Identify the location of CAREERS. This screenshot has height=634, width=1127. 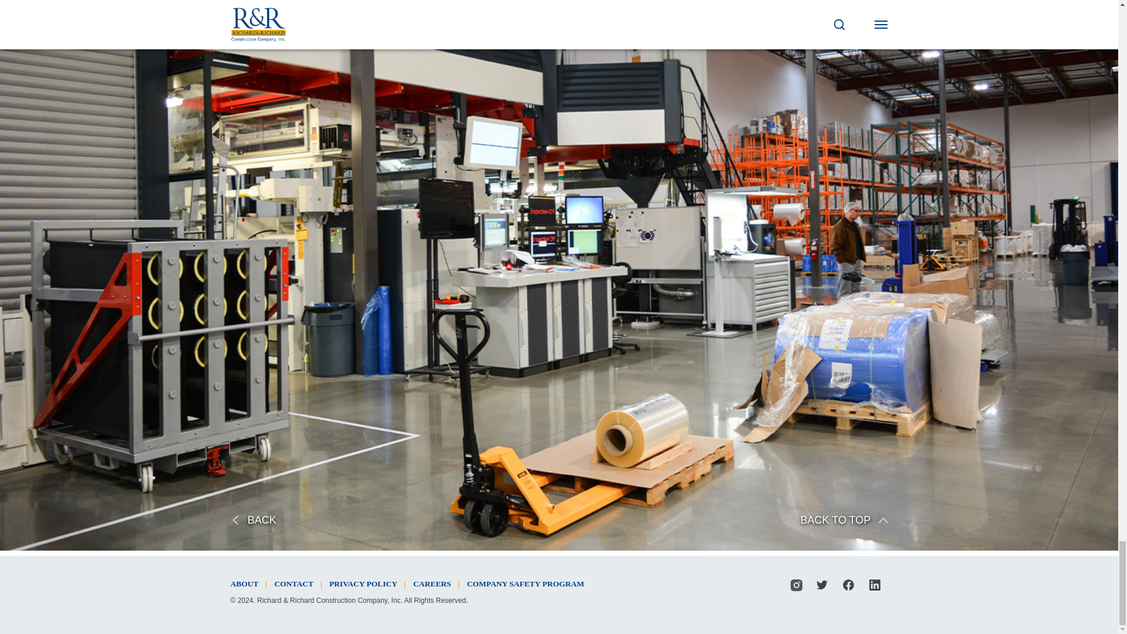
(432, 584).